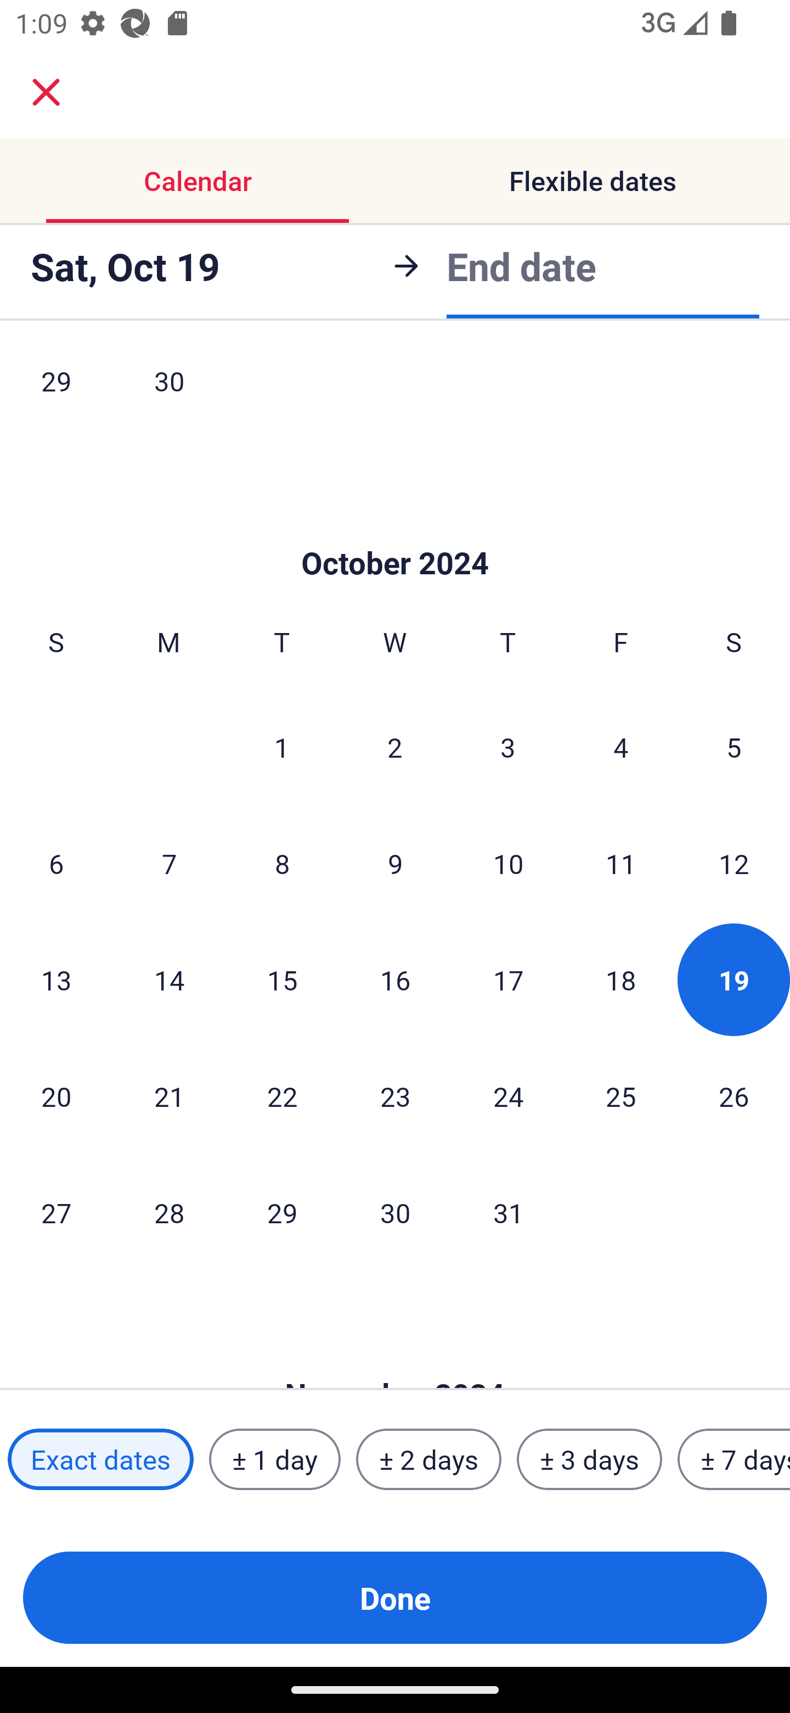 This screenshot has width=790, height=1713. What do you see at coordinates (274, 1459) in the screenshot?
I see `± 1 day` at bounding box center [274, 1459].